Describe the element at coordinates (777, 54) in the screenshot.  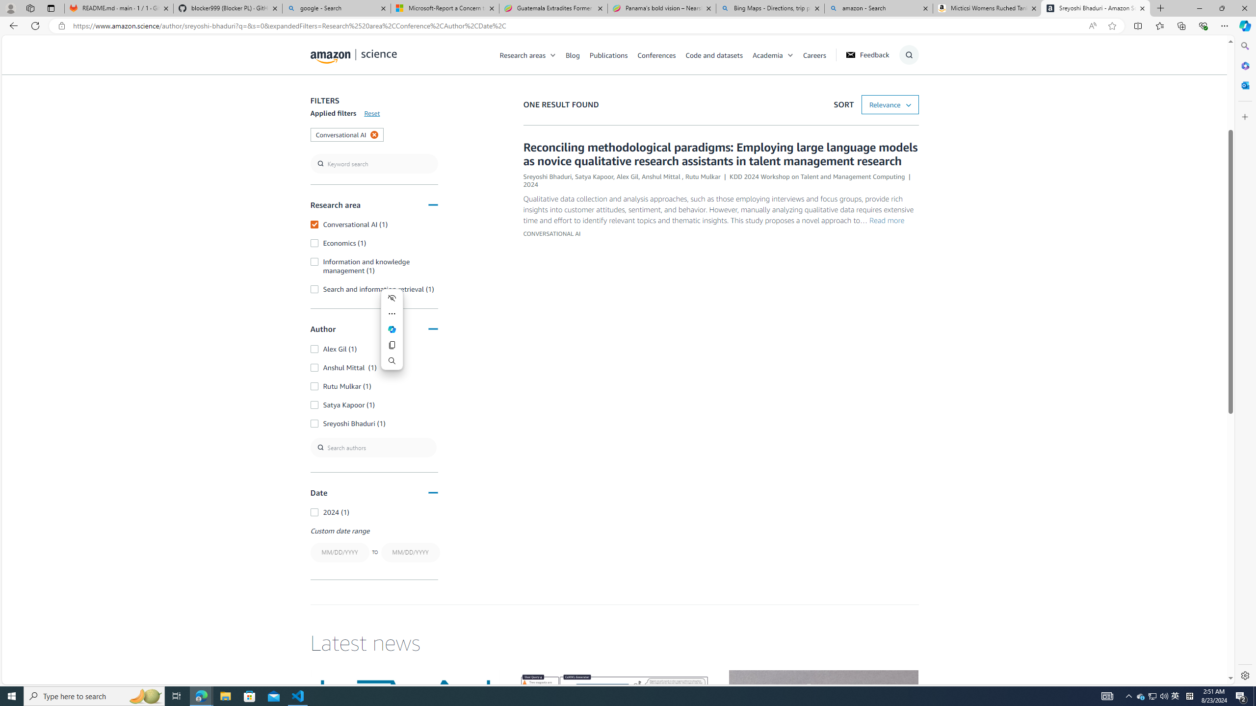
I see `Academia` at that location.